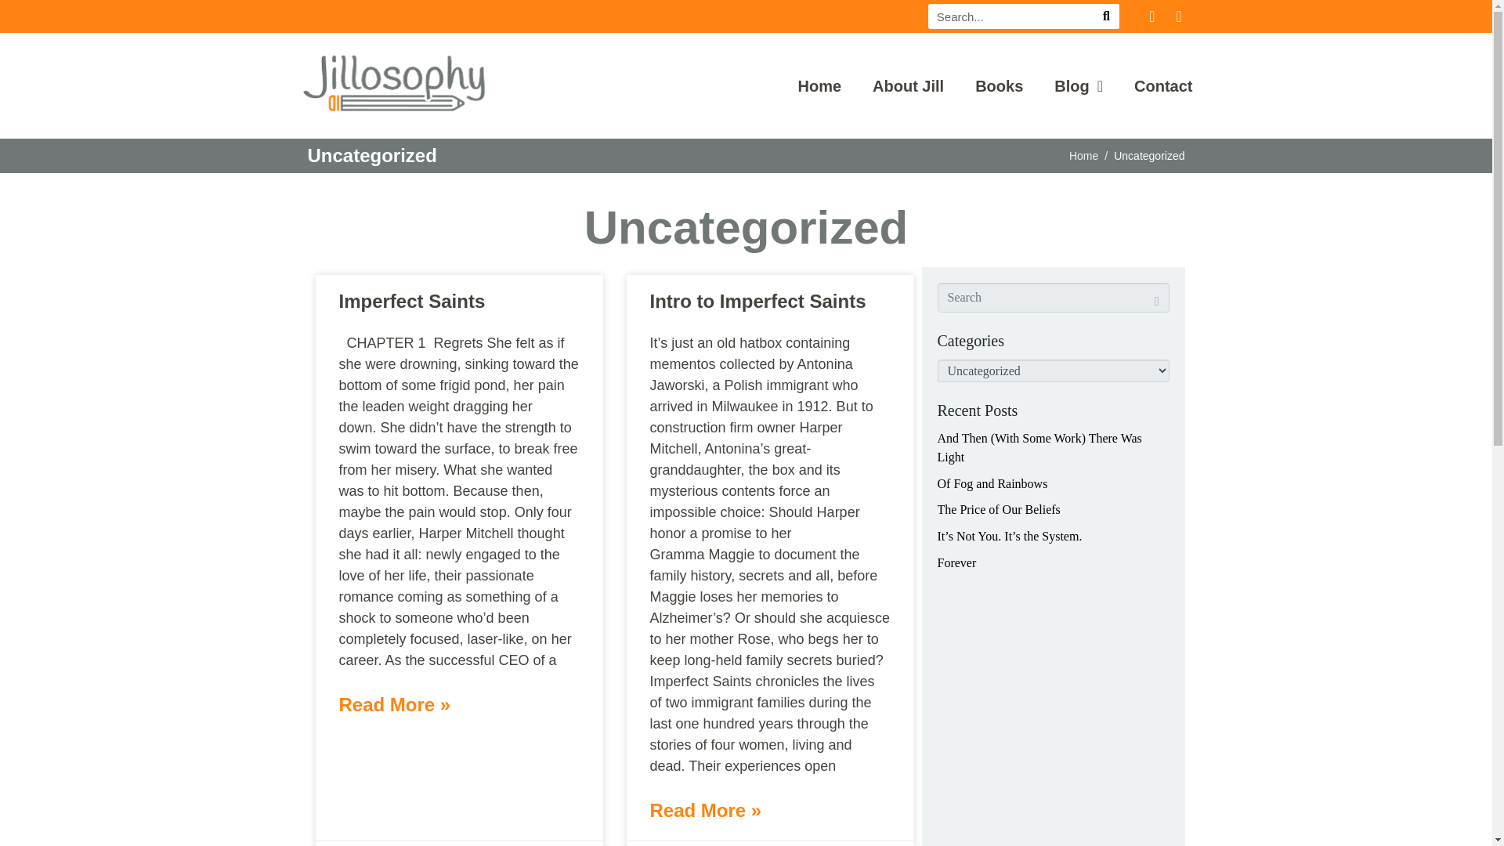 This screenshot has width=1504, height=846. I want to click on Blog, so click(1078, 86).